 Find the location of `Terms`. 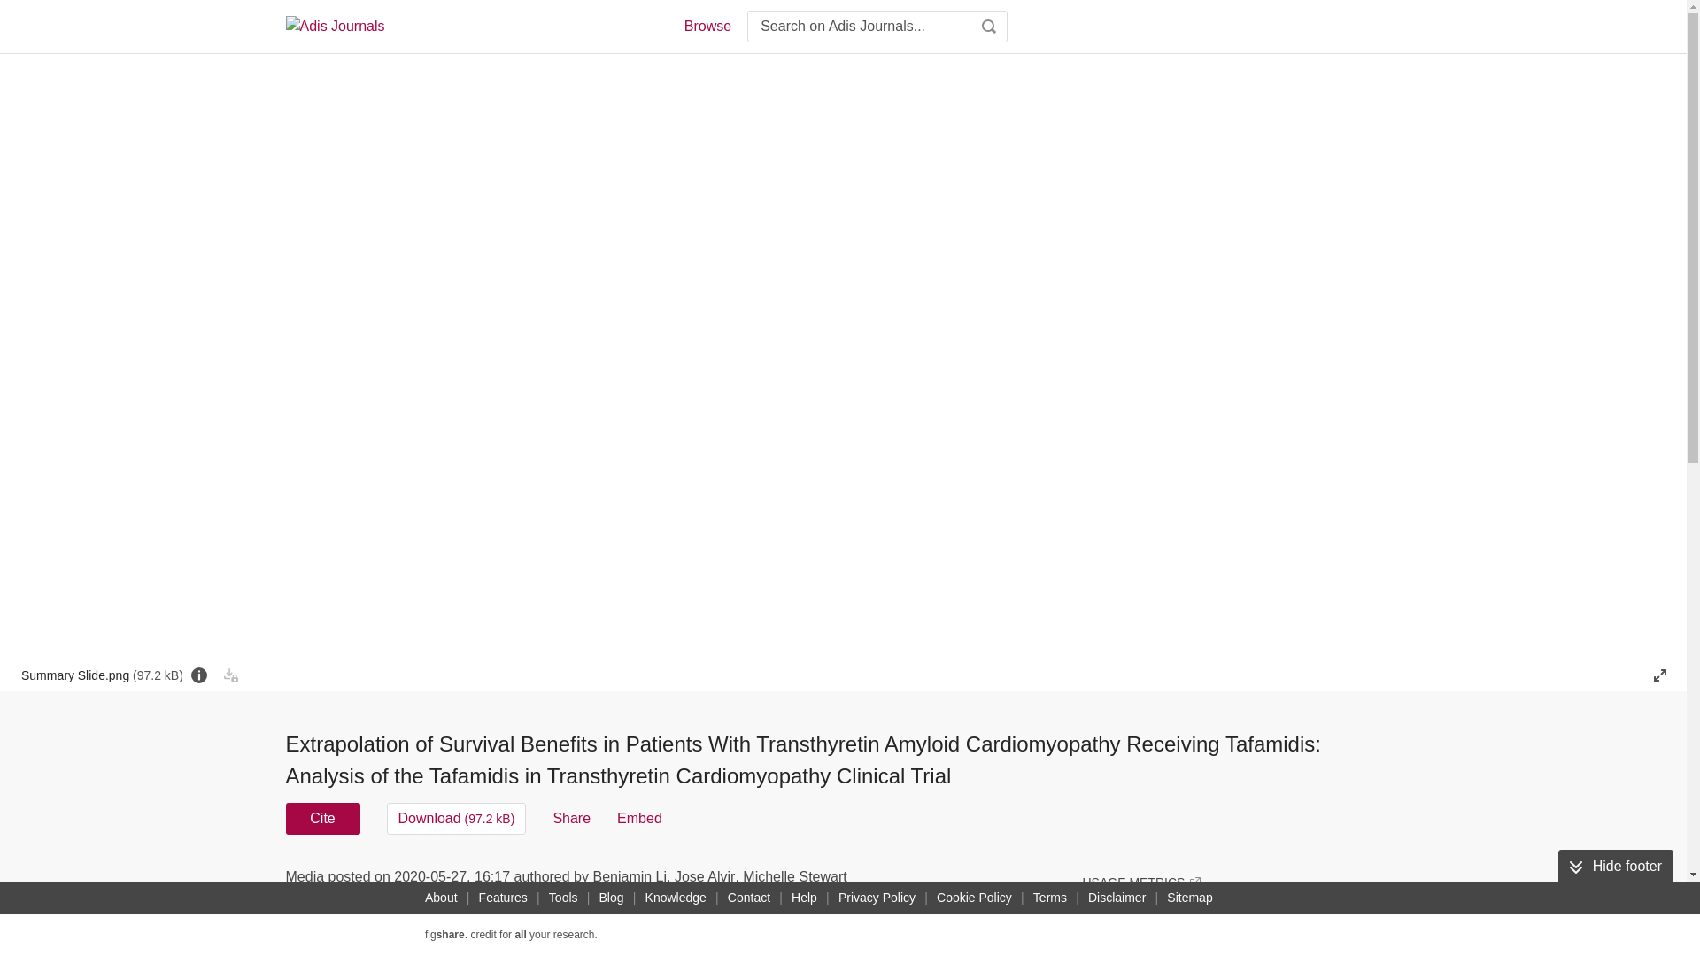

Terms is located at coordinates (1050, 898).